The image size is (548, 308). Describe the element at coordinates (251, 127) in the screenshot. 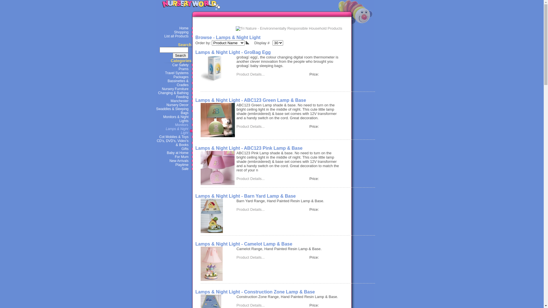

I see `Product Details...` at that location.